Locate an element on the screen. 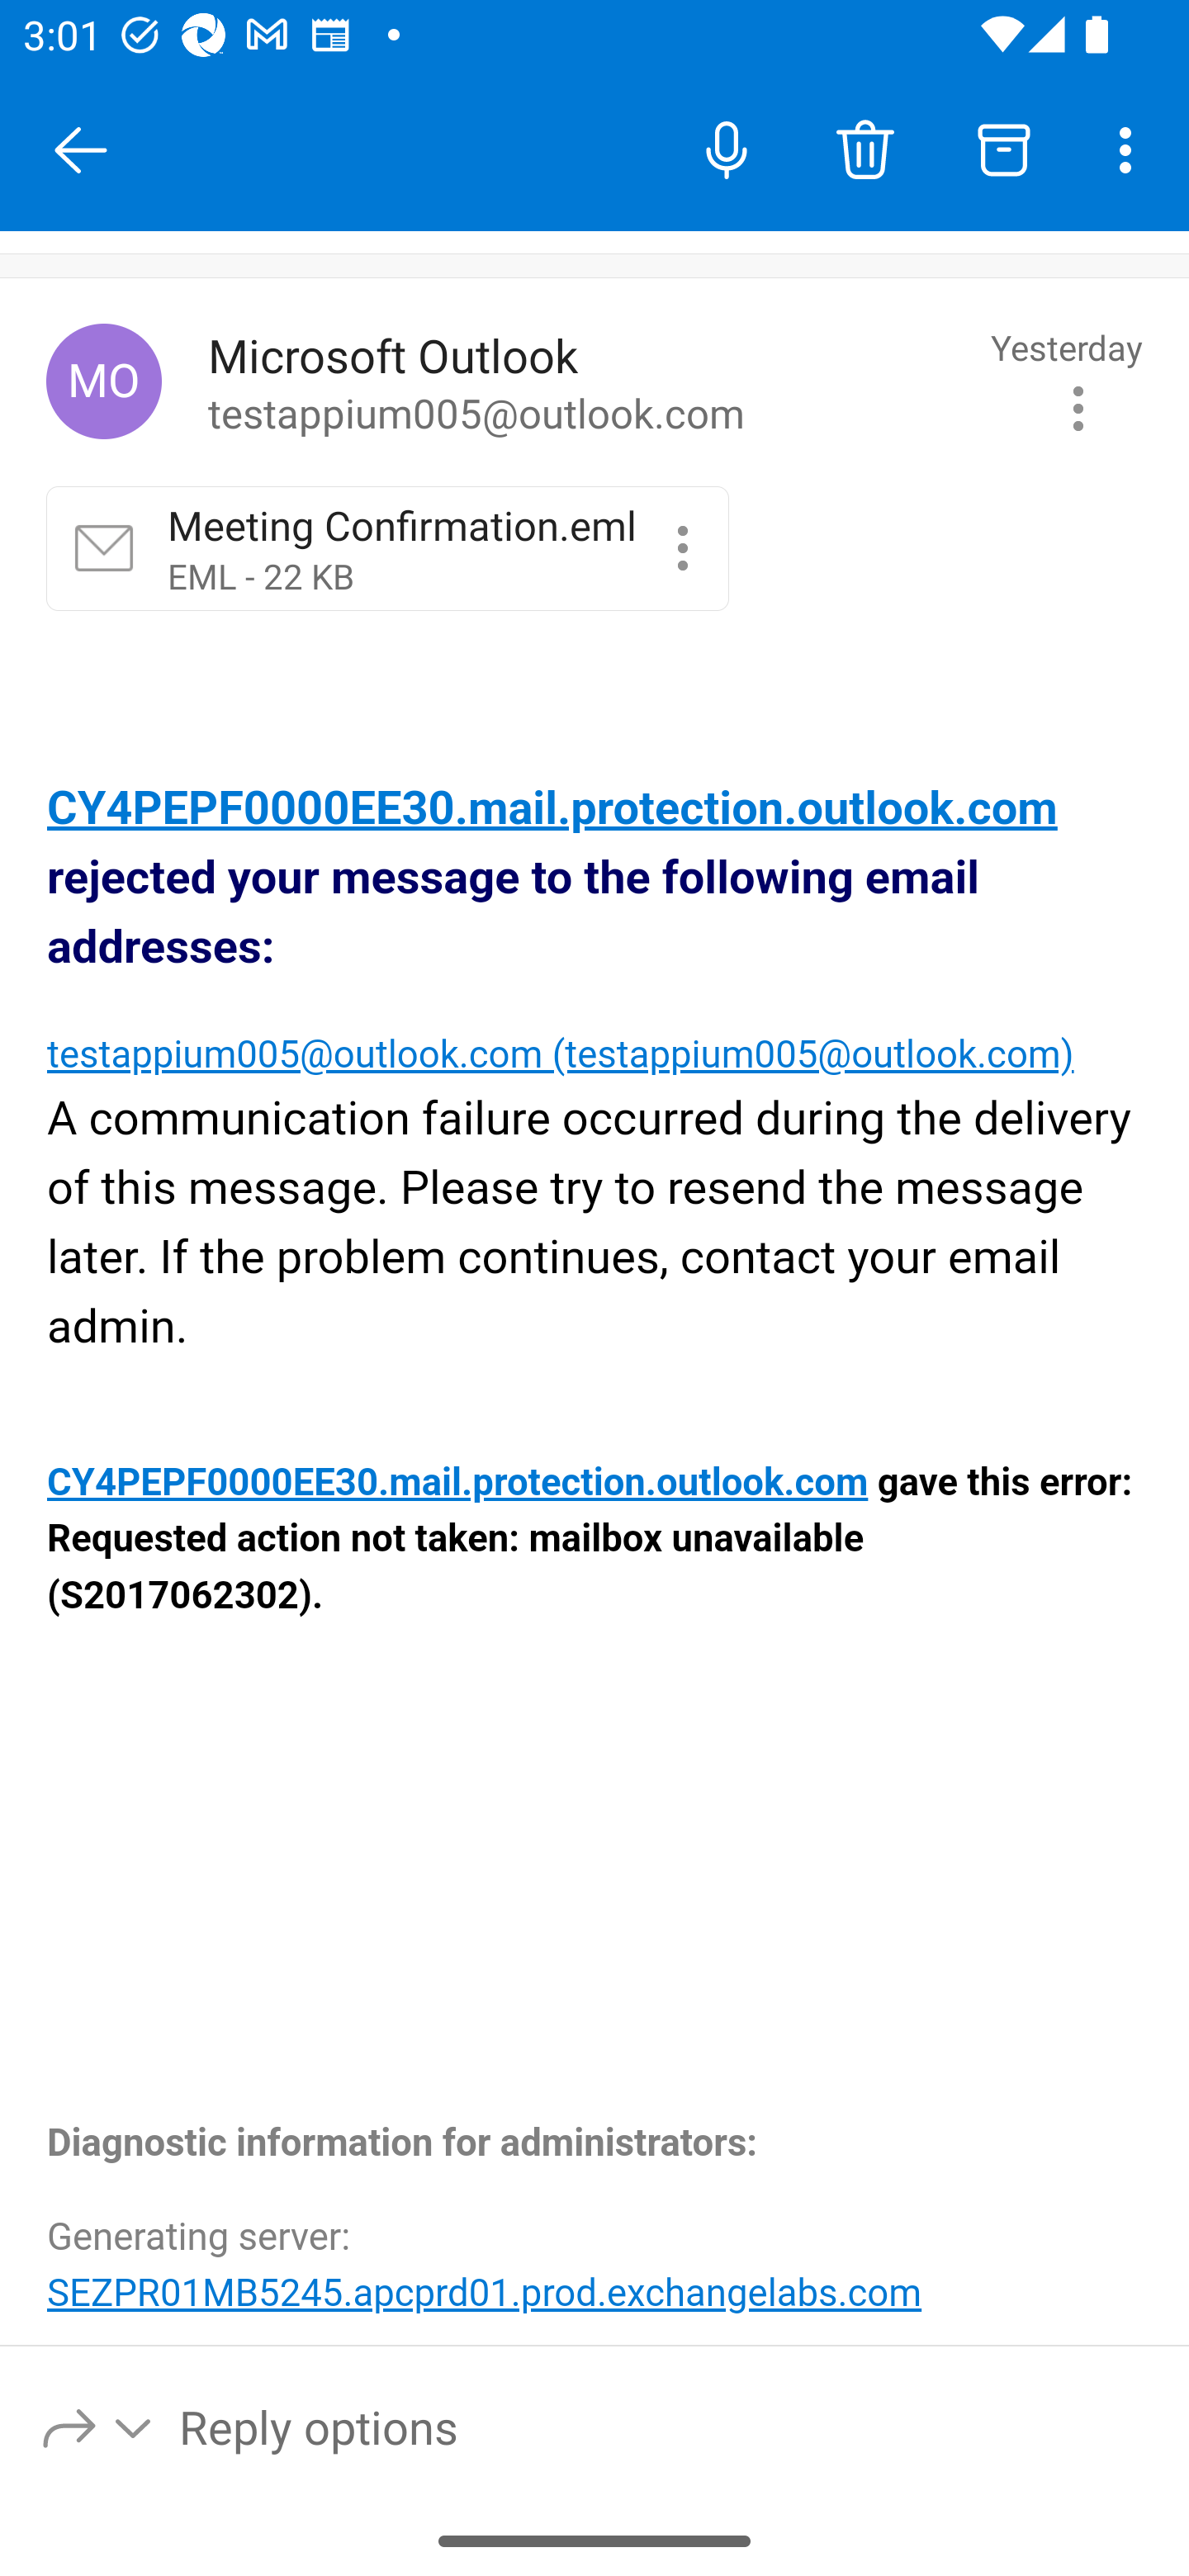  Message actions is located at coordinates (1078, 408).